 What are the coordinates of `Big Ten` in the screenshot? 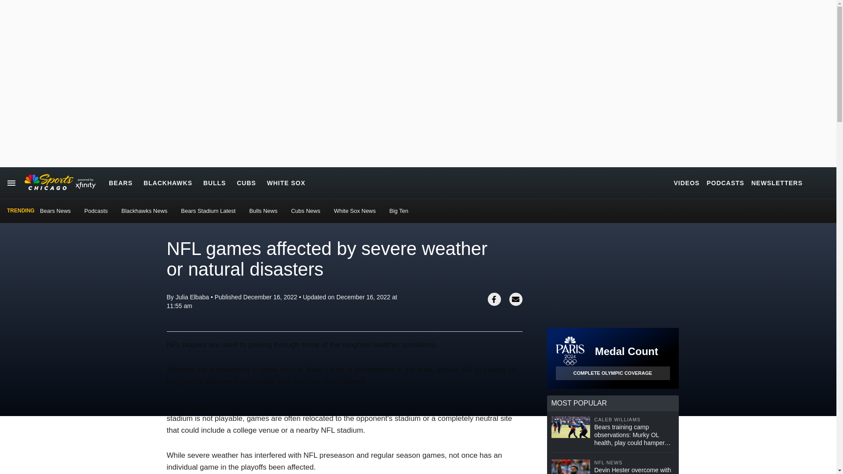 It's located at (399, 211).